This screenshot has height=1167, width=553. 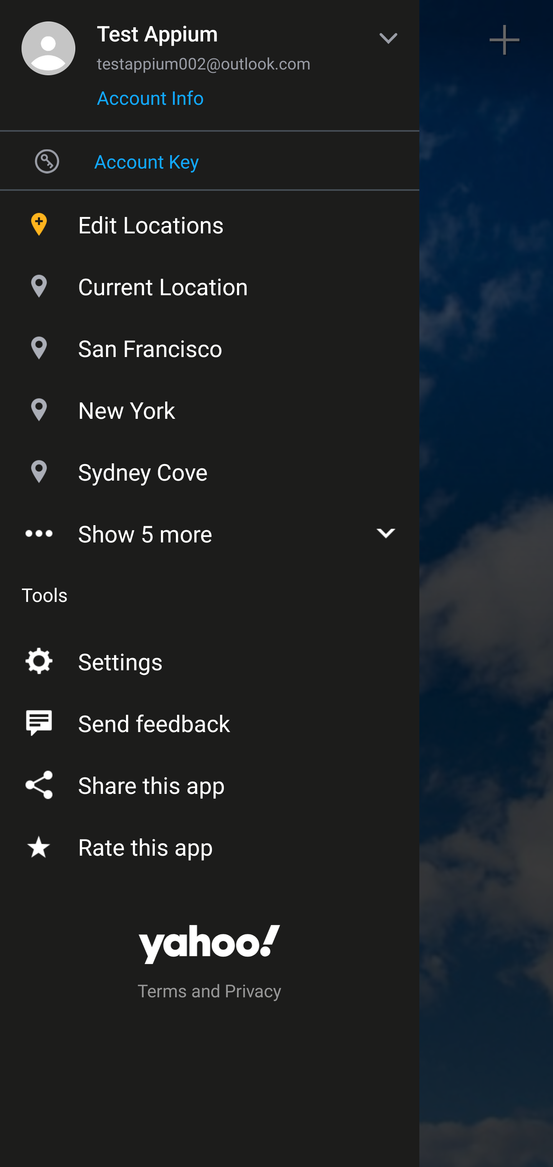 What do you see at coordinates (210, 221) in the screenshot?
I see `Edit Locations` at bounding box center [210, 221].